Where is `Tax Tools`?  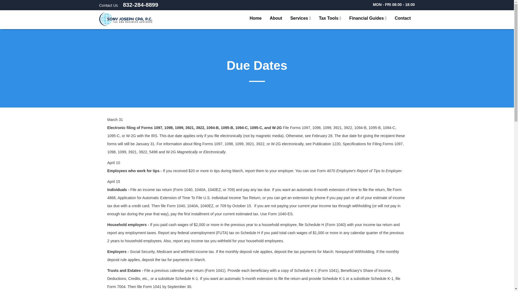 Tax Tools is located at coordinates (330, 19).